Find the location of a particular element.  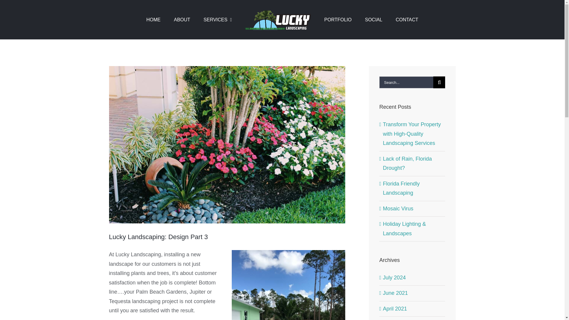

Florida Friendly Landscaping is located at coordinates (401, 188).